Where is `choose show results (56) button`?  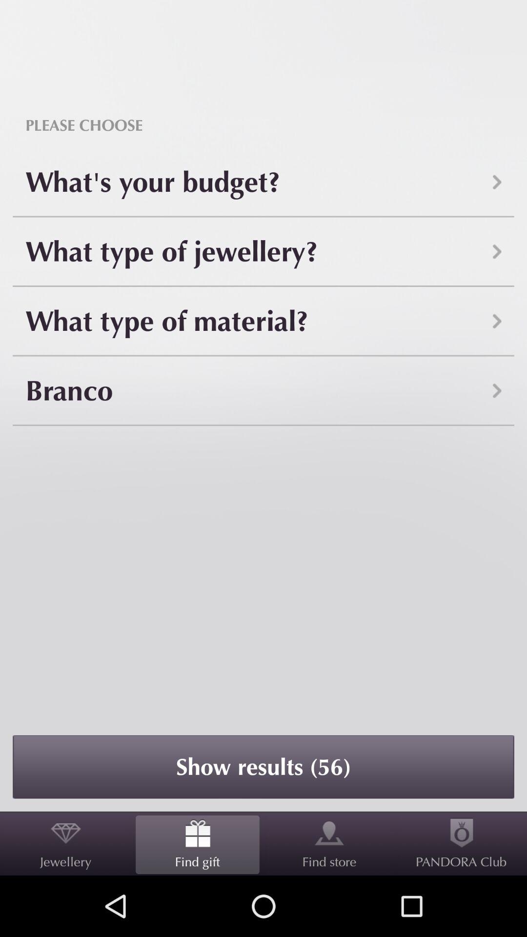 choose show results (56) button is located at coordinates (263, 767).